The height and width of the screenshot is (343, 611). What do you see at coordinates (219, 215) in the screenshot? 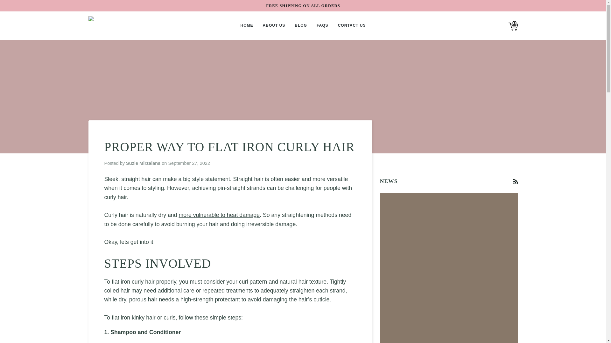
I see `more vulnerable to heat damage` at bounding box center [219, 215].